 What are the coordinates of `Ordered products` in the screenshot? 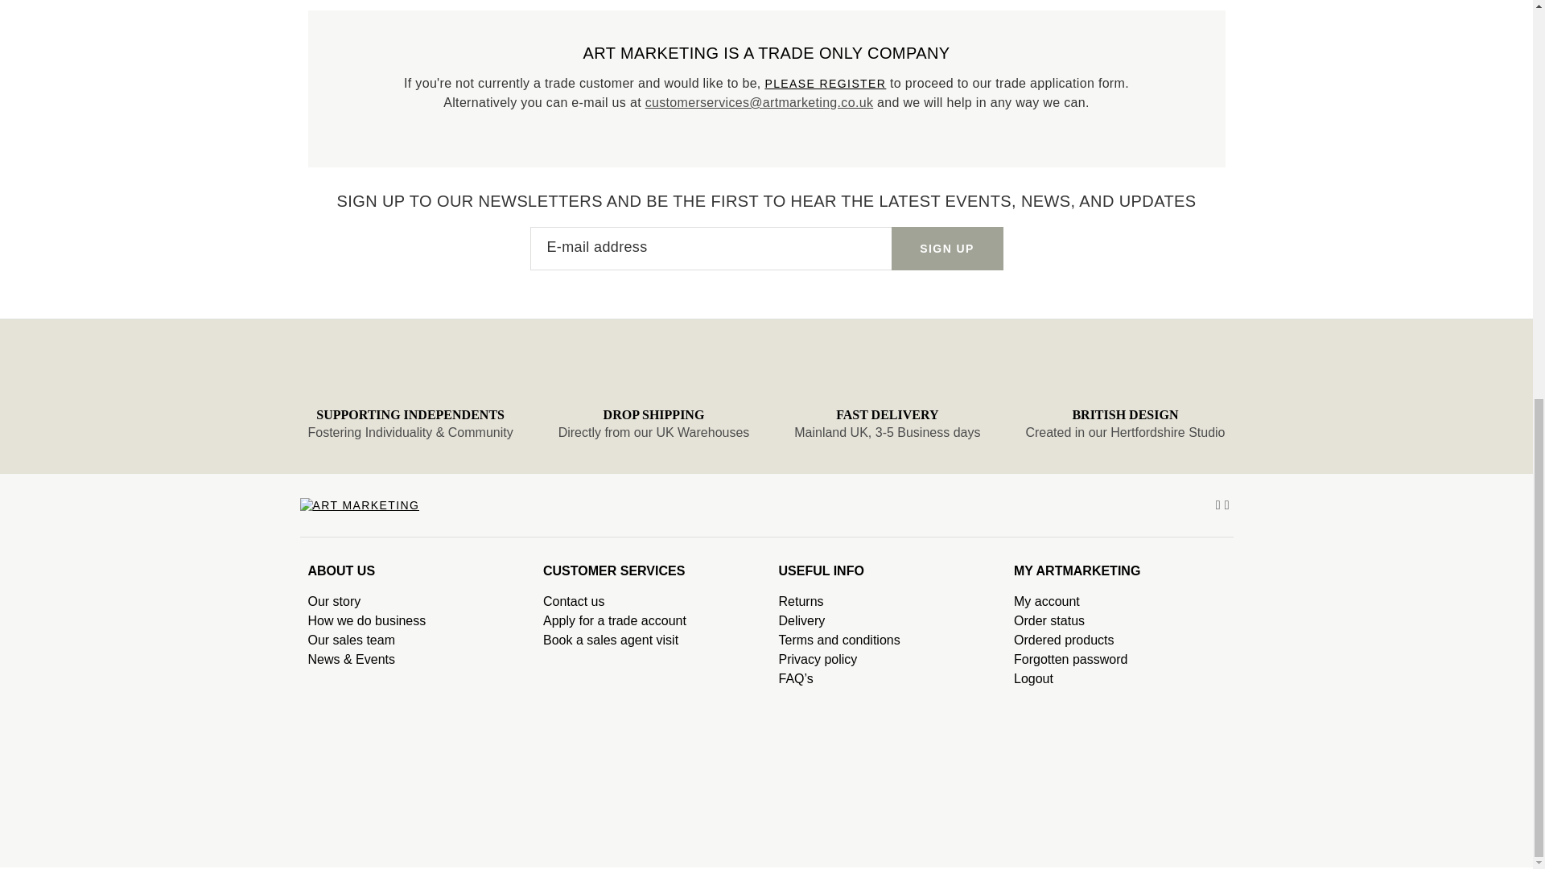 It's located at (1119, 640).